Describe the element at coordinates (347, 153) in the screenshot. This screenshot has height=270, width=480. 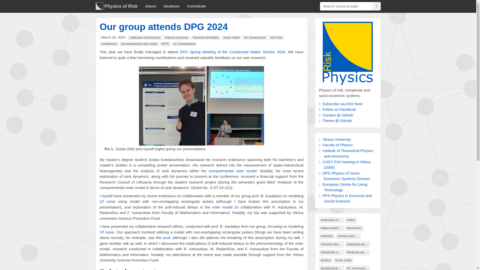
I see `Institute of Theoretical Physics and Astronomy` at that location.